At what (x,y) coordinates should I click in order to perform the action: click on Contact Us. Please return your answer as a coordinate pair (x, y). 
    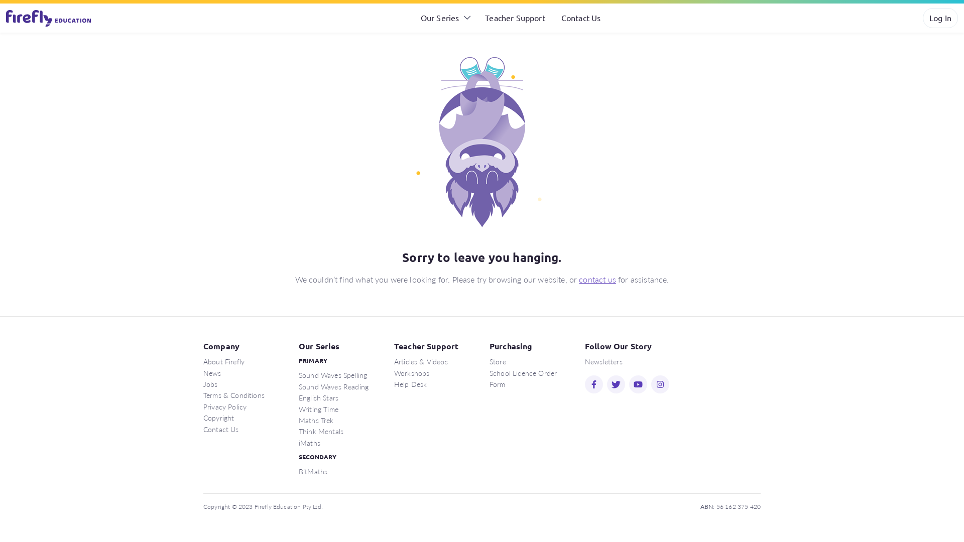
    Looking at the image, I should click on (221, 429).